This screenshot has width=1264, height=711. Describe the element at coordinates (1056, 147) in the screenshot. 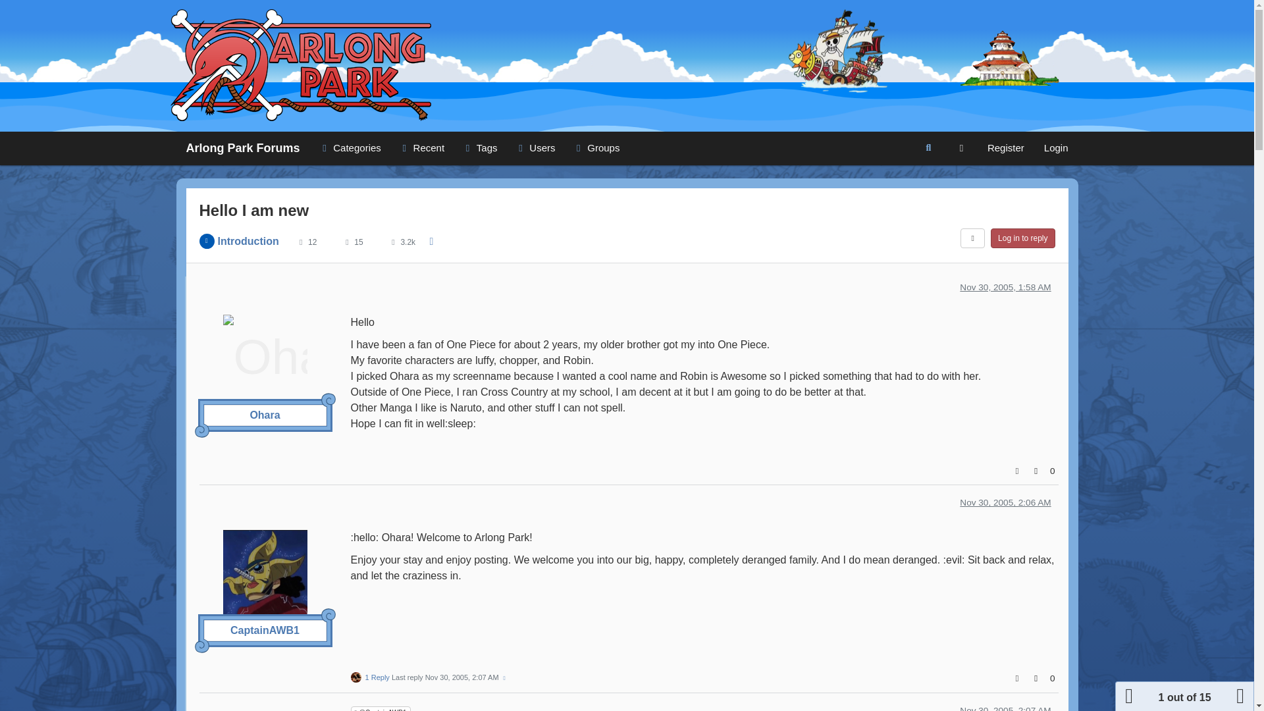

I see `Login` at that location.